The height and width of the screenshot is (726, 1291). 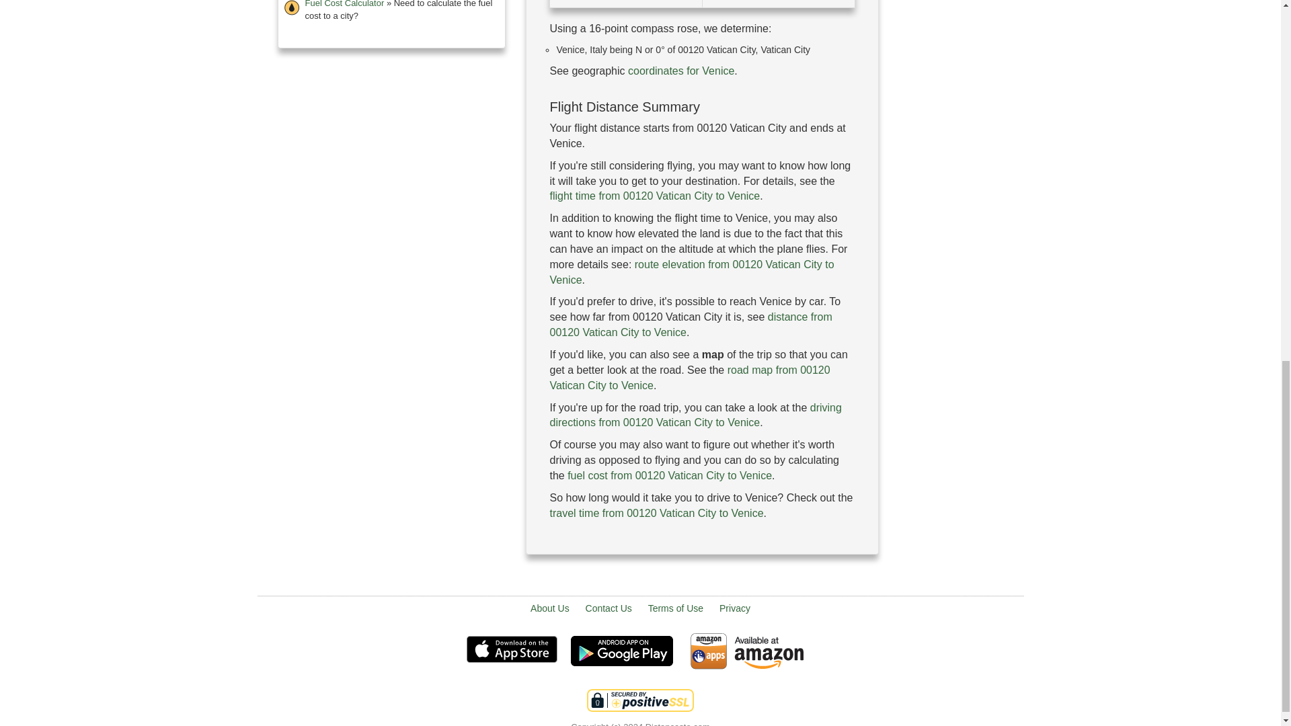 What do you see at coordinates (670, 475) in the screenshot?
I see `fuel cost from 00120 Vatican City to Venice` at bounding box center [670, 475].